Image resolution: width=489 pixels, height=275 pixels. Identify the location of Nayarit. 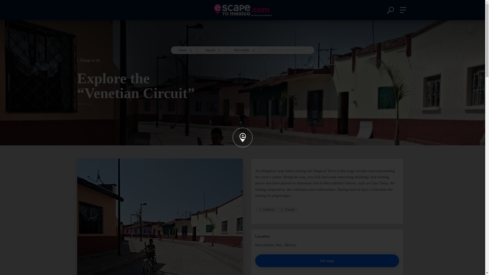
(215, 50).